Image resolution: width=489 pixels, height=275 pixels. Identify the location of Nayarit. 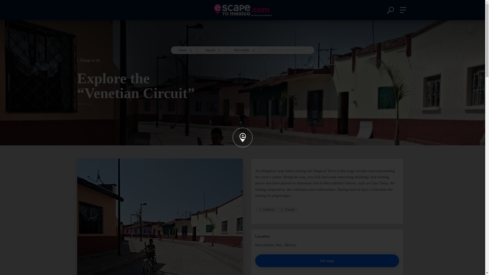
(215, 50).